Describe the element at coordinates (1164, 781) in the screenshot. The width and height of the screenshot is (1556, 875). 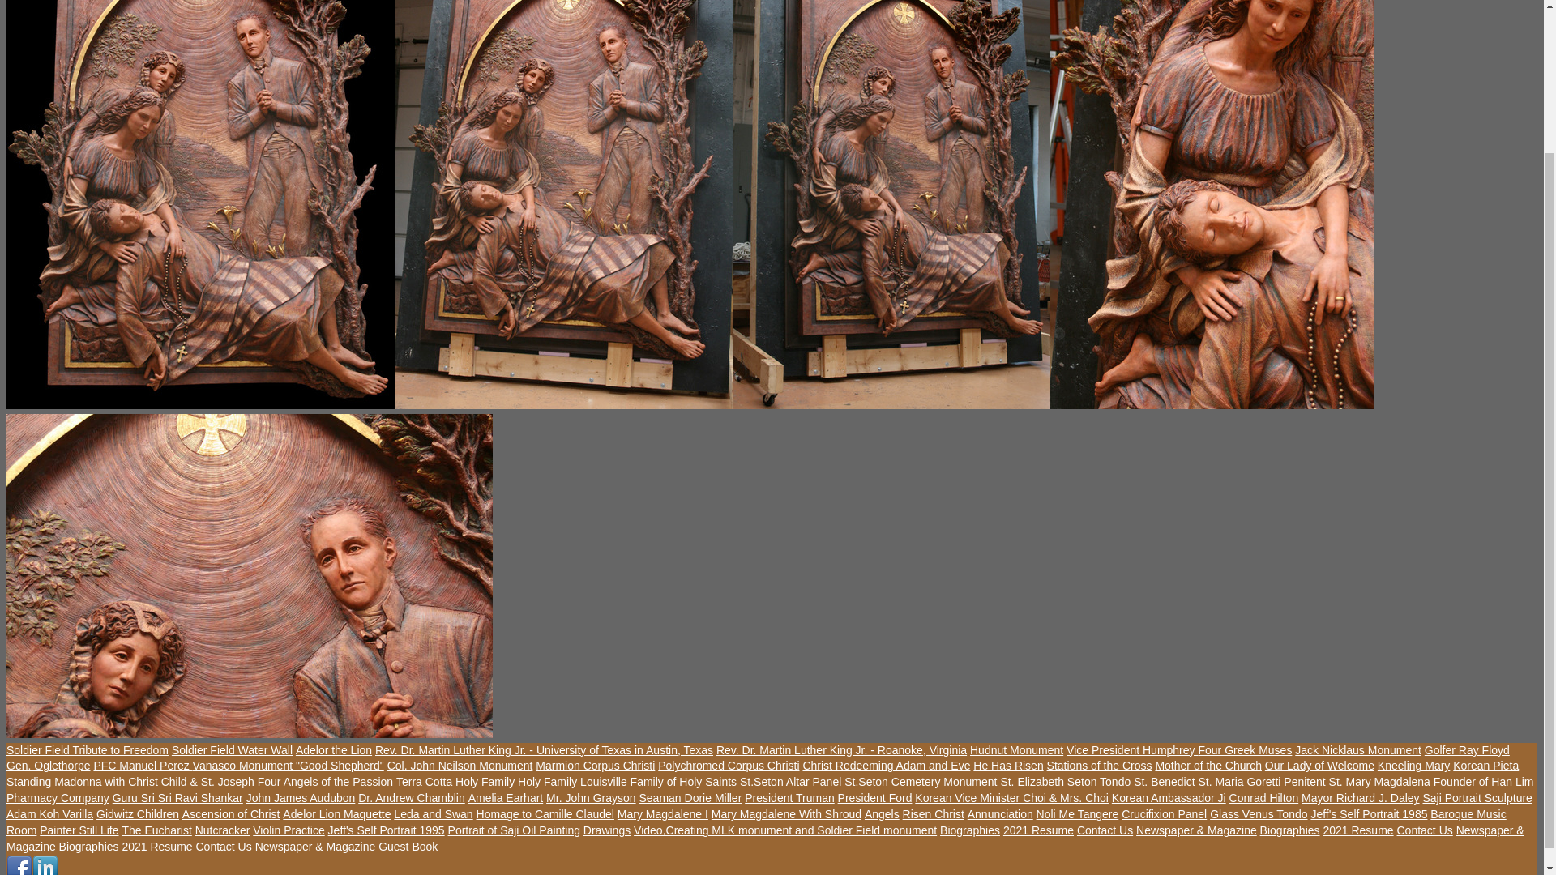
I see `St. Benedict` at that location.